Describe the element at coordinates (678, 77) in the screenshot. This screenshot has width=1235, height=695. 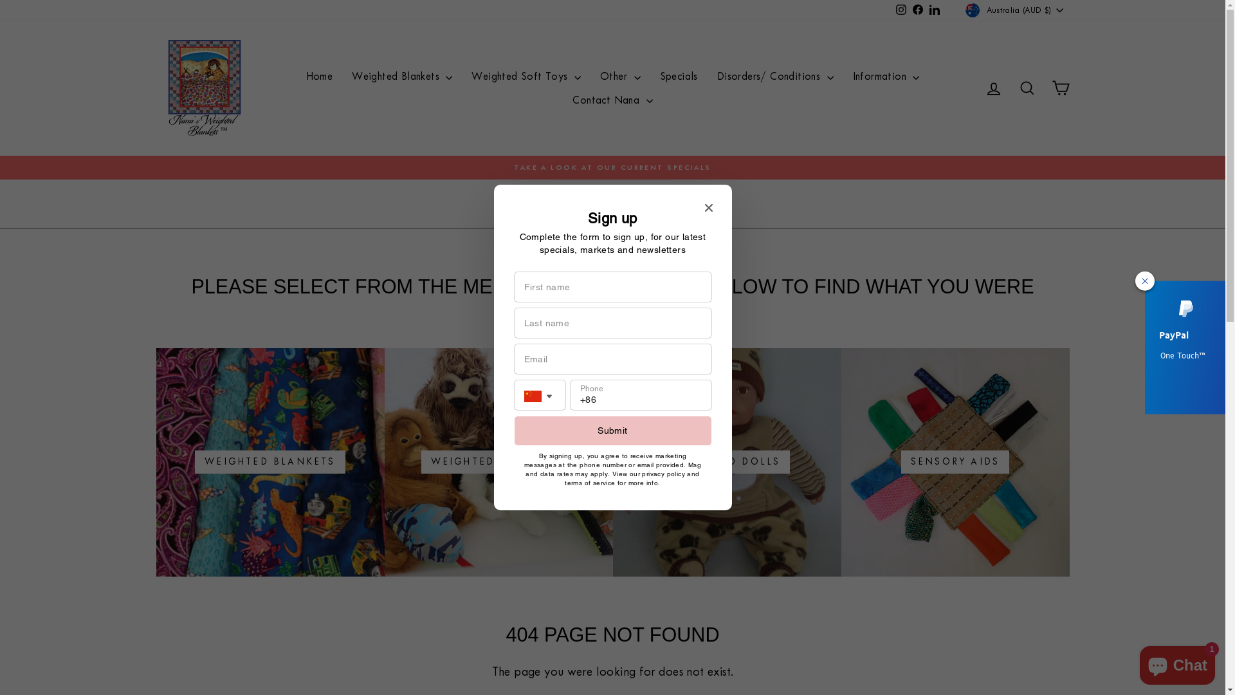
I see `Specials` at that location.